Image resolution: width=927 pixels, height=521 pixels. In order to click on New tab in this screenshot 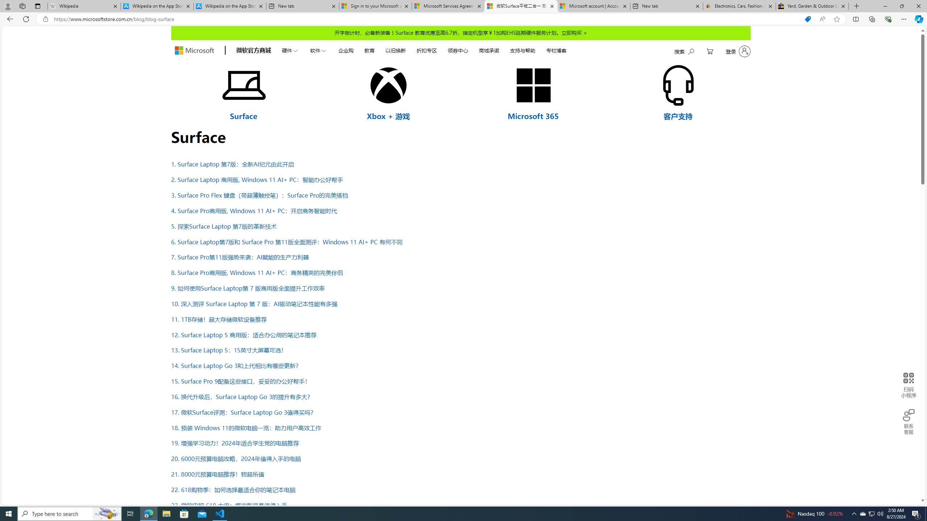, I will do `click(667, 6)`.